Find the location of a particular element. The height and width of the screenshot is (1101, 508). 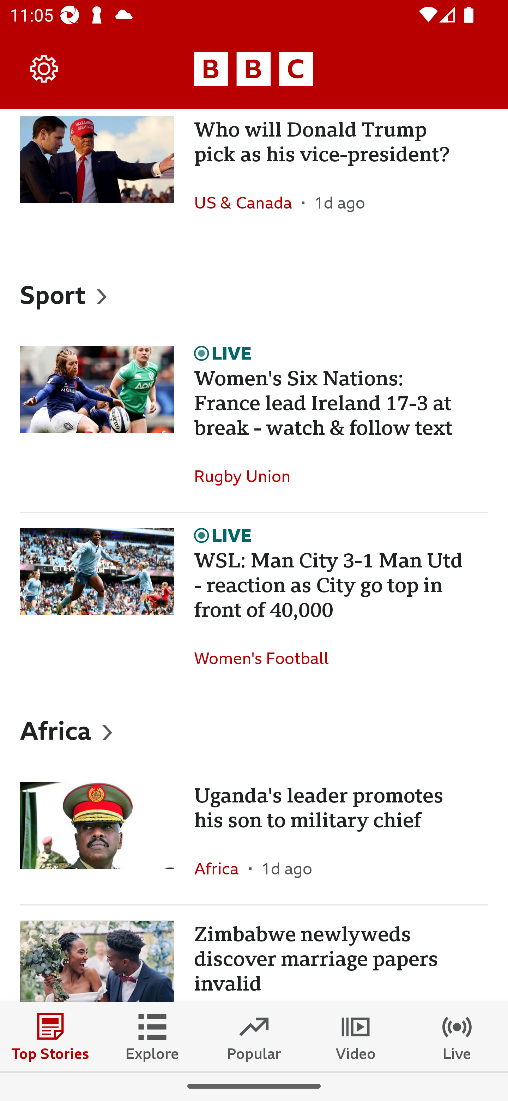

Africa, Heading Africa    is located at coordinates (254, 730).